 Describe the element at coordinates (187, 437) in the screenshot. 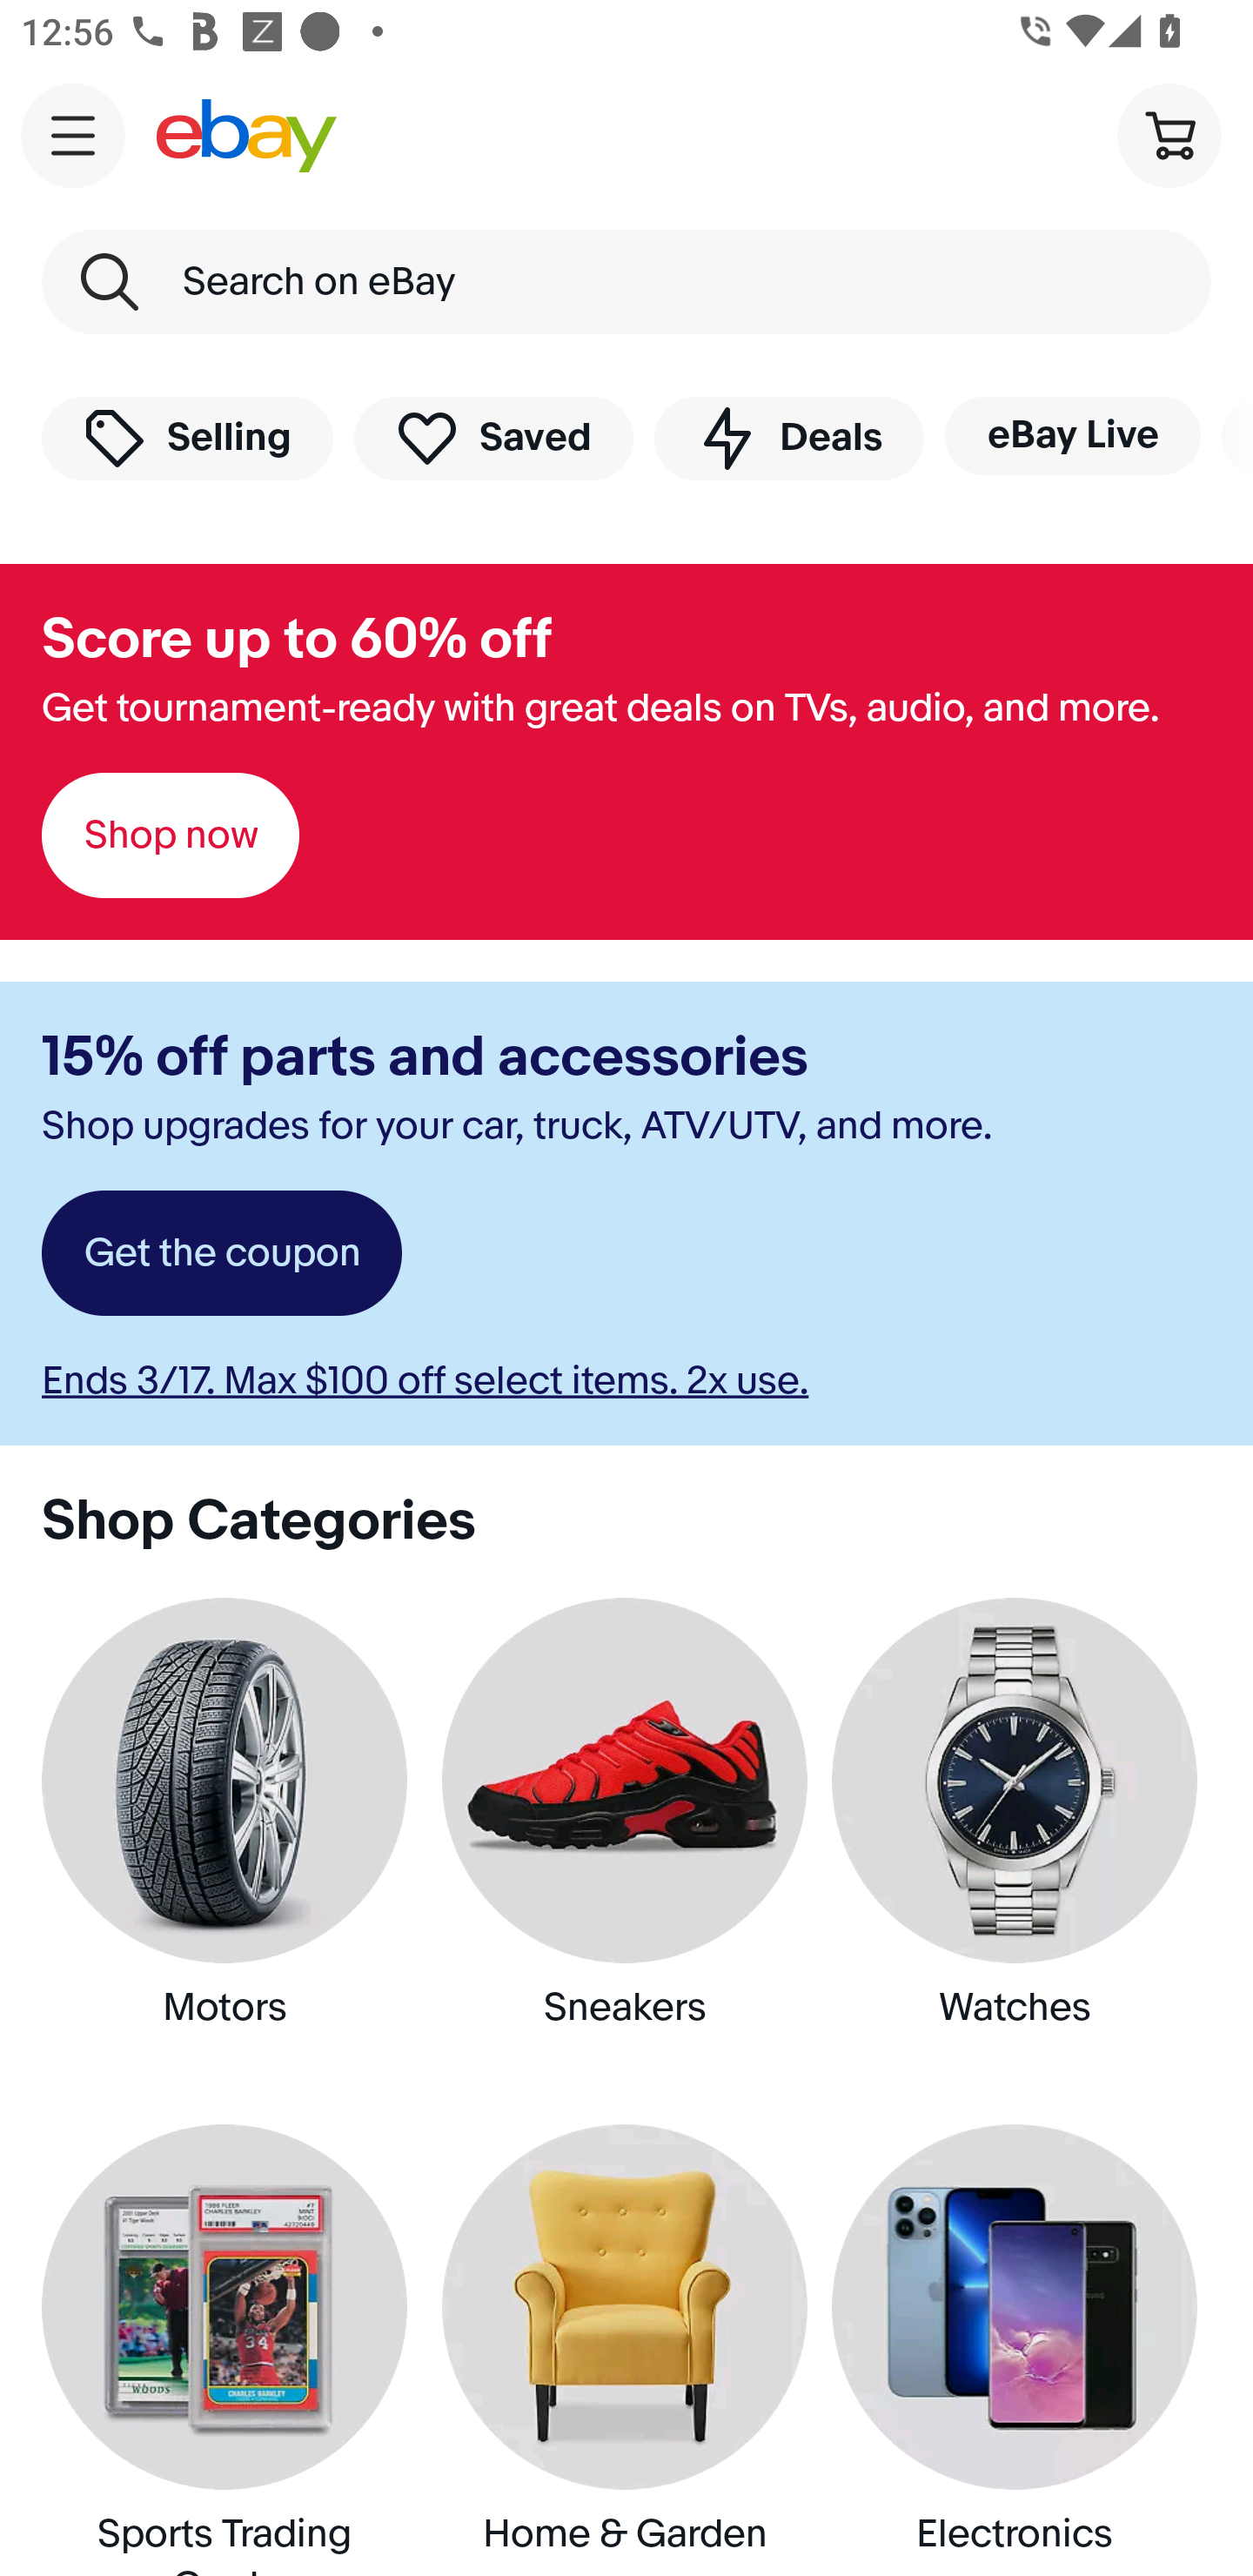

I see `Selling` at that location.